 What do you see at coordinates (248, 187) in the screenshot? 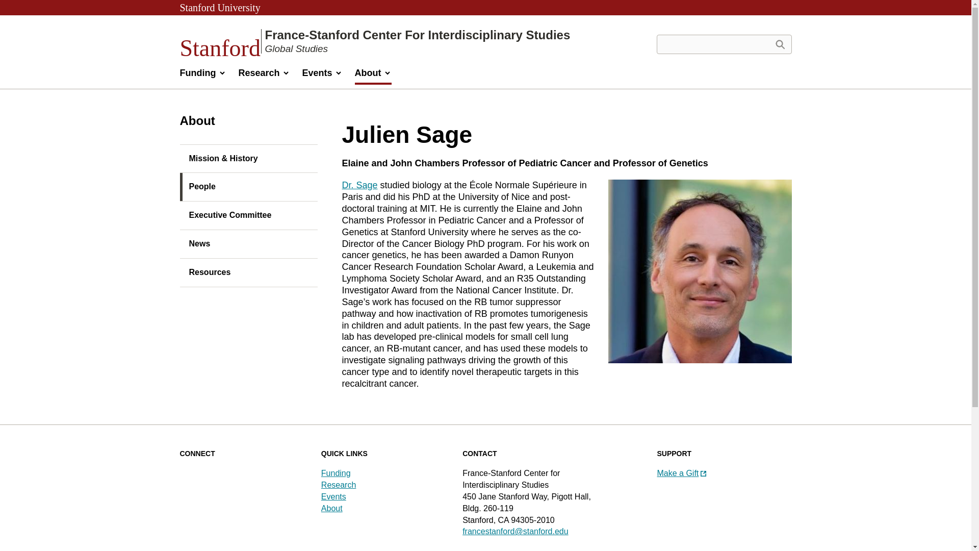
I see `People` at bounding box center [248, 187].